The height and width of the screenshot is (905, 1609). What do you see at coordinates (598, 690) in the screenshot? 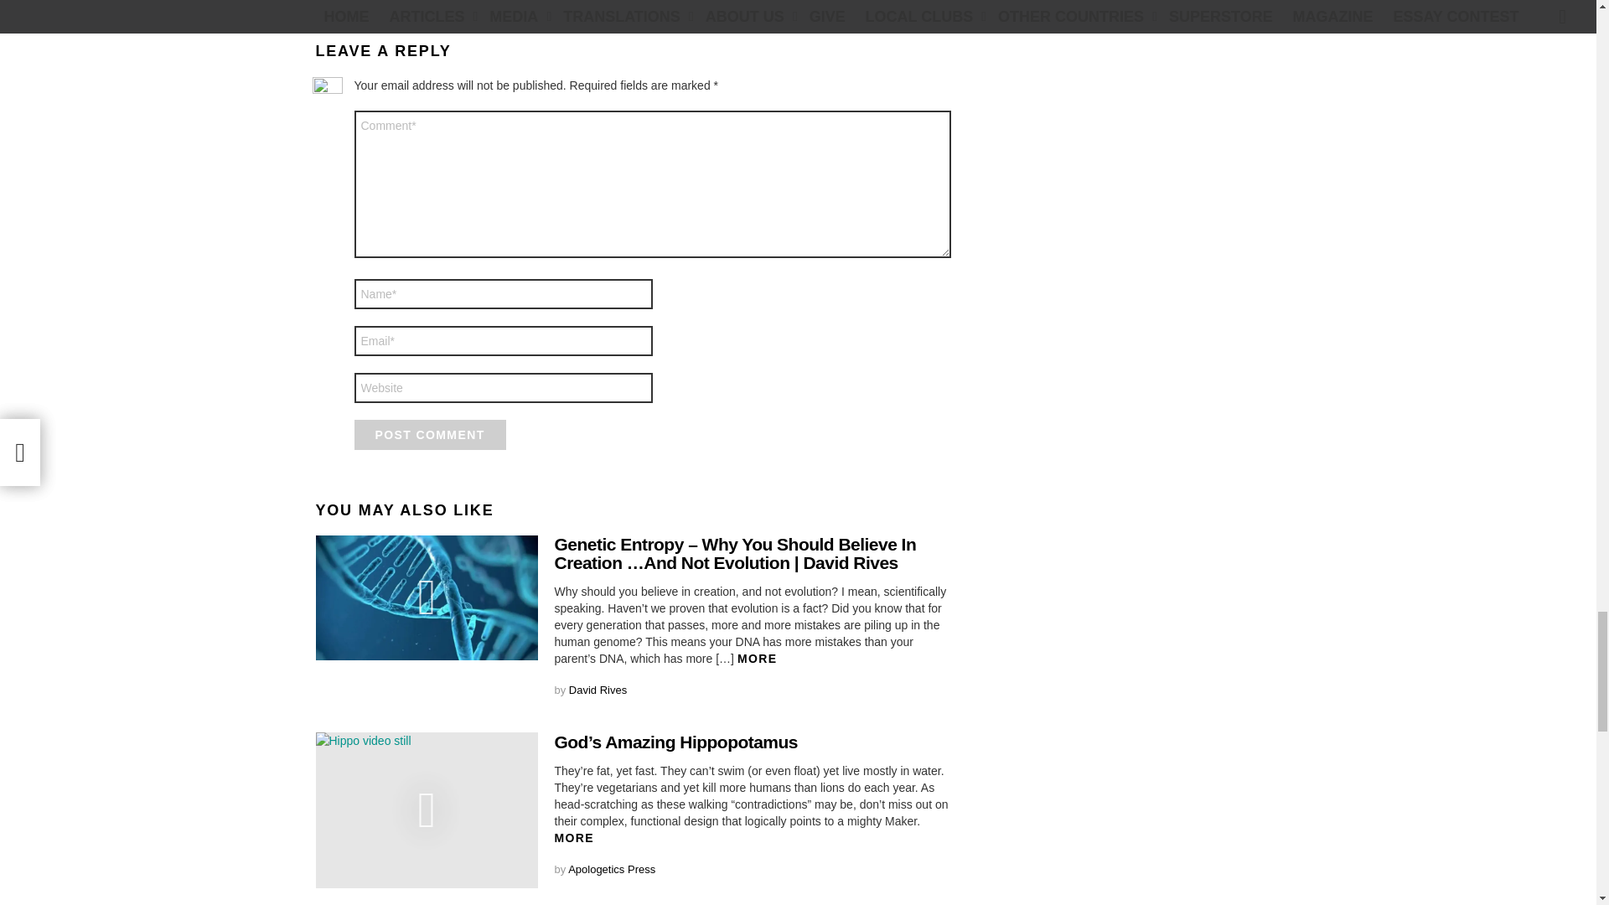
I see `Posts by David Rives` at bounding box center [598, 690].